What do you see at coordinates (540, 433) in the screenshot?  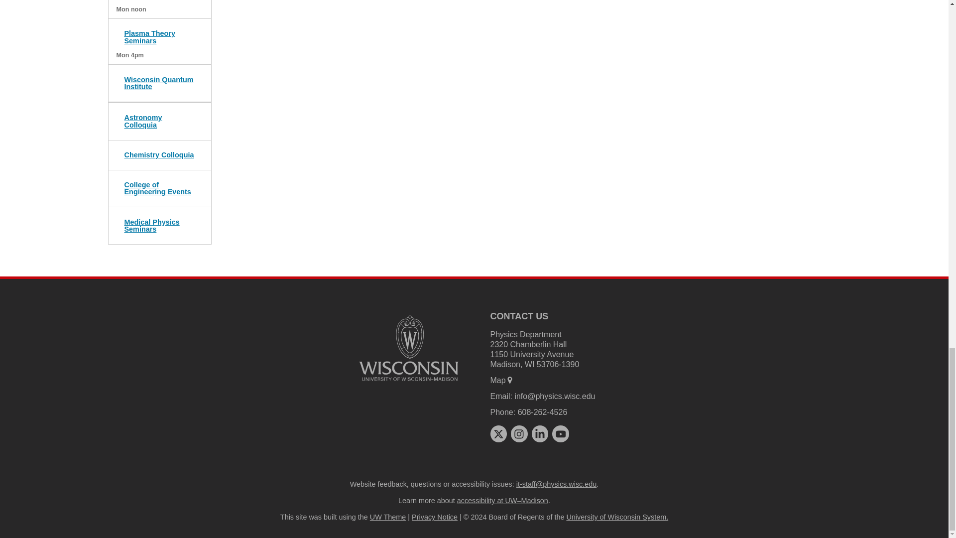 I see `linkedin` at bounding box center [540, 433].